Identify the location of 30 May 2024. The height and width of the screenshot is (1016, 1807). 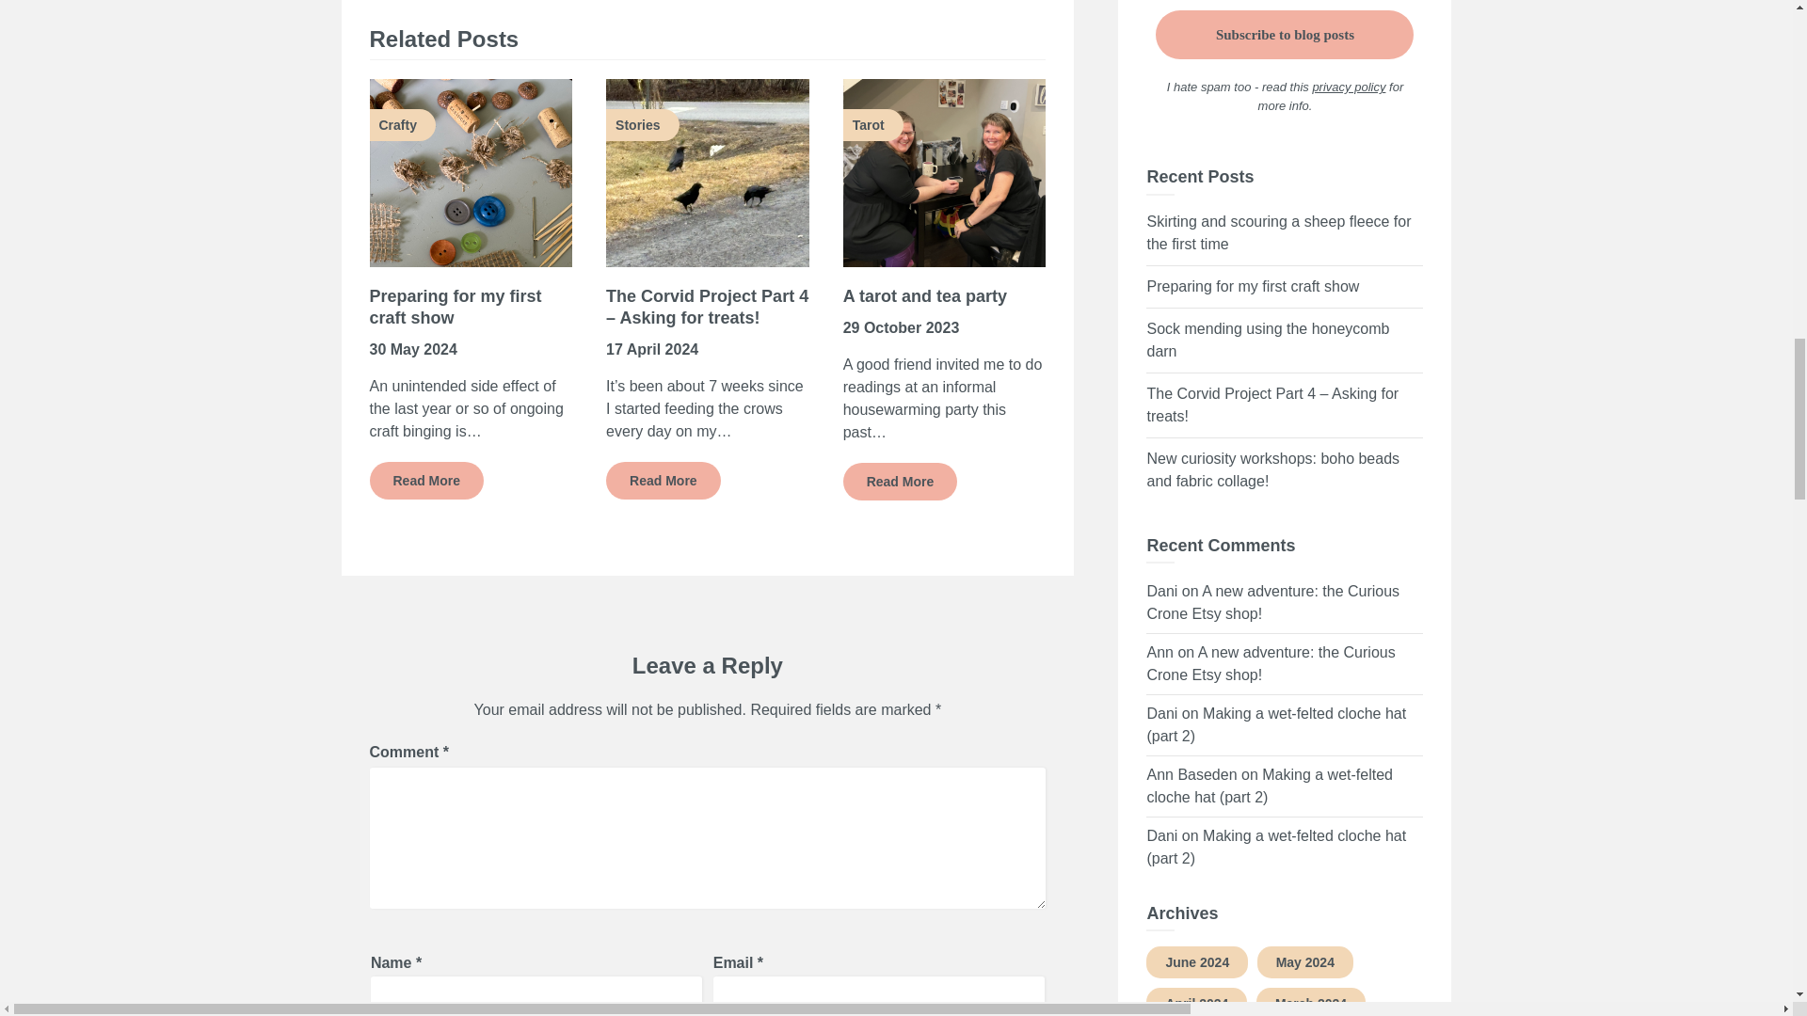
(412, 349).